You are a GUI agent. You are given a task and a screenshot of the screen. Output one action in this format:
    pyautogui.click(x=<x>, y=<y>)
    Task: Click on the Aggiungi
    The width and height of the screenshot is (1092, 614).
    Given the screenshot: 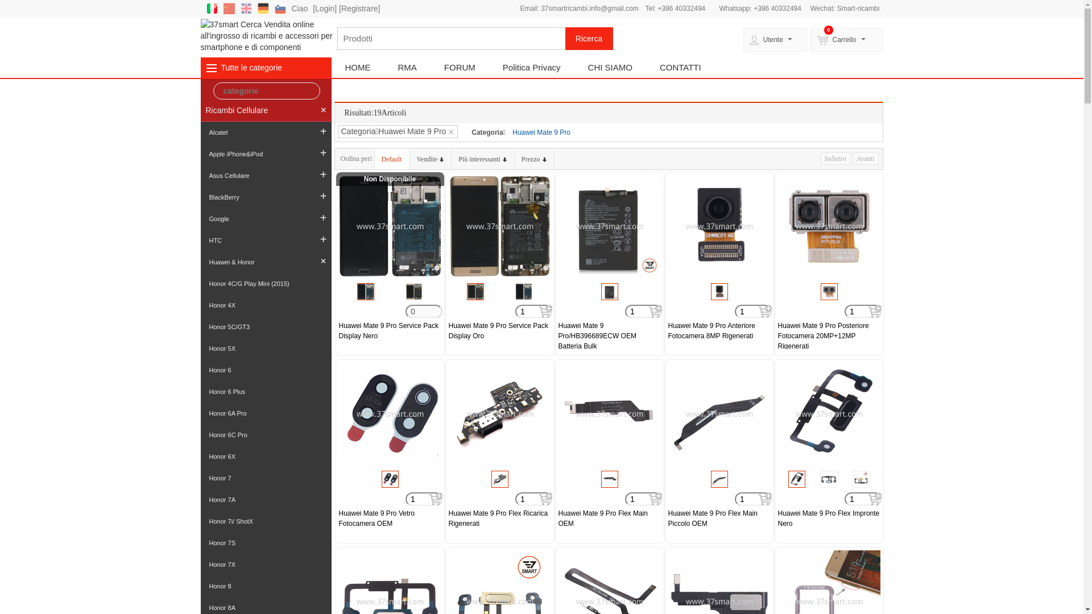 What is the action you would take?
    pyautogui.click(x=655, y=312)
    